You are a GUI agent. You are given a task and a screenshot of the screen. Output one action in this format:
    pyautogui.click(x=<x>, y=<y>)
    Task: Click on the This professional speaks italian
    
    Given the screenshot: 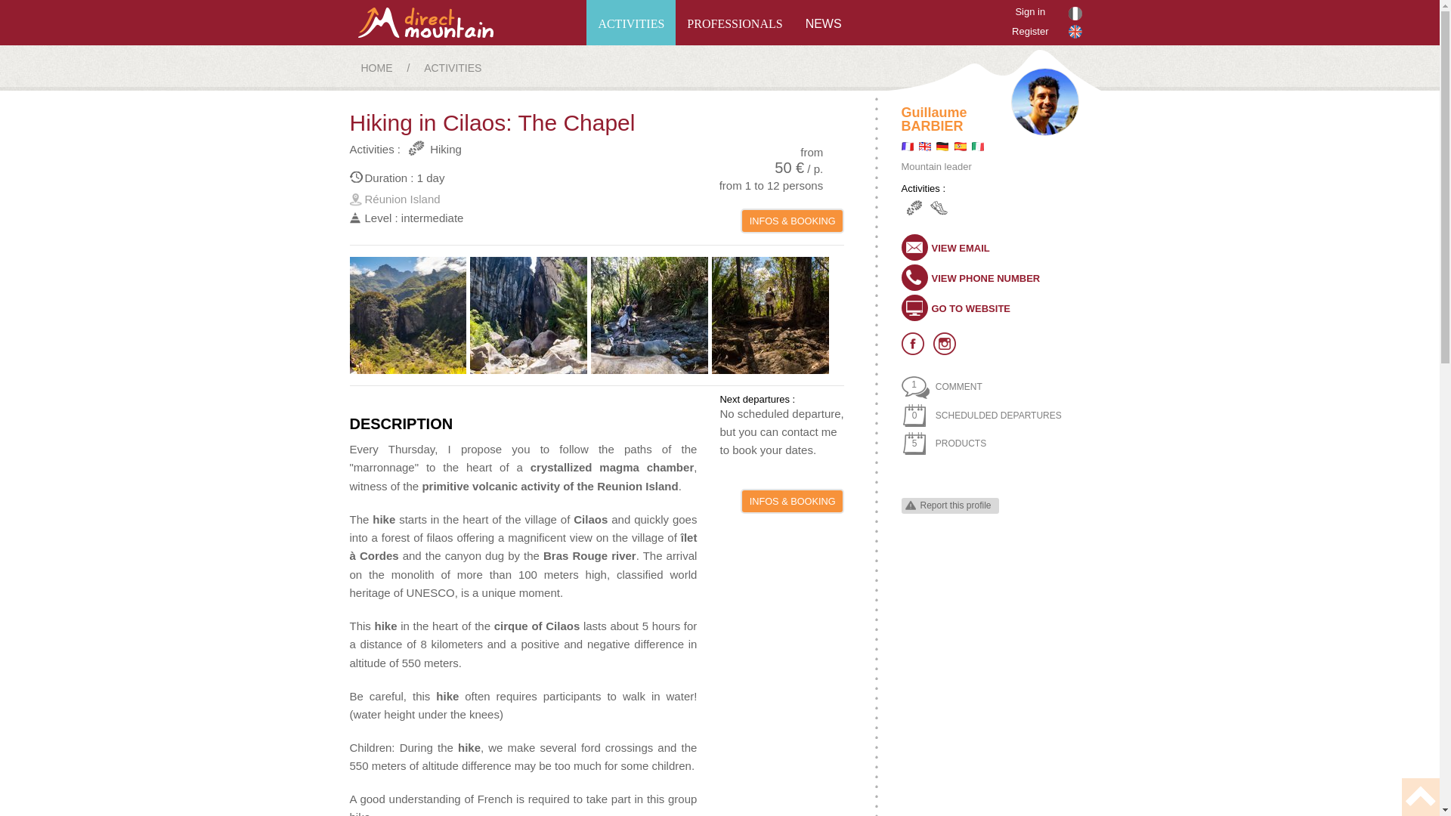 What is the action you would take?
    pyautogui.click(x=978, y=146)
    